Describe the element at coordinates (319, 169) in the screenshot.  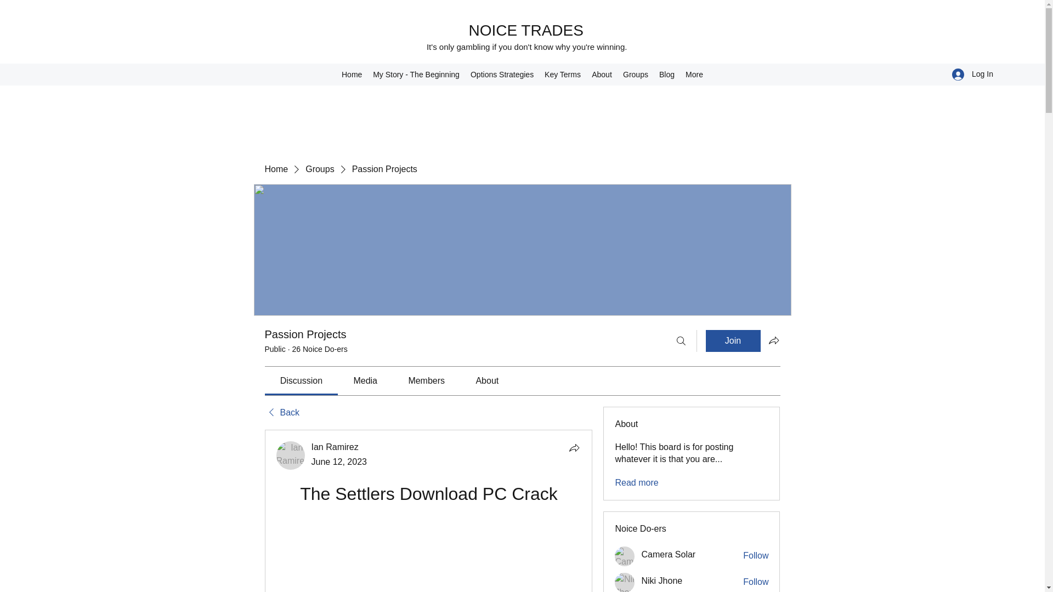
I see `Groups` at that location.